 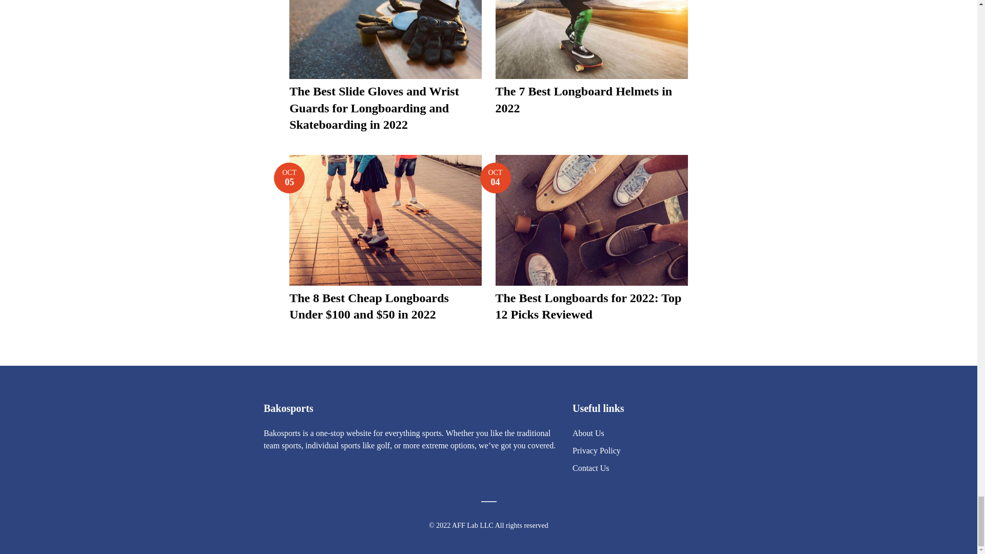 I want to click on About Us, so click(x=496, y=177).